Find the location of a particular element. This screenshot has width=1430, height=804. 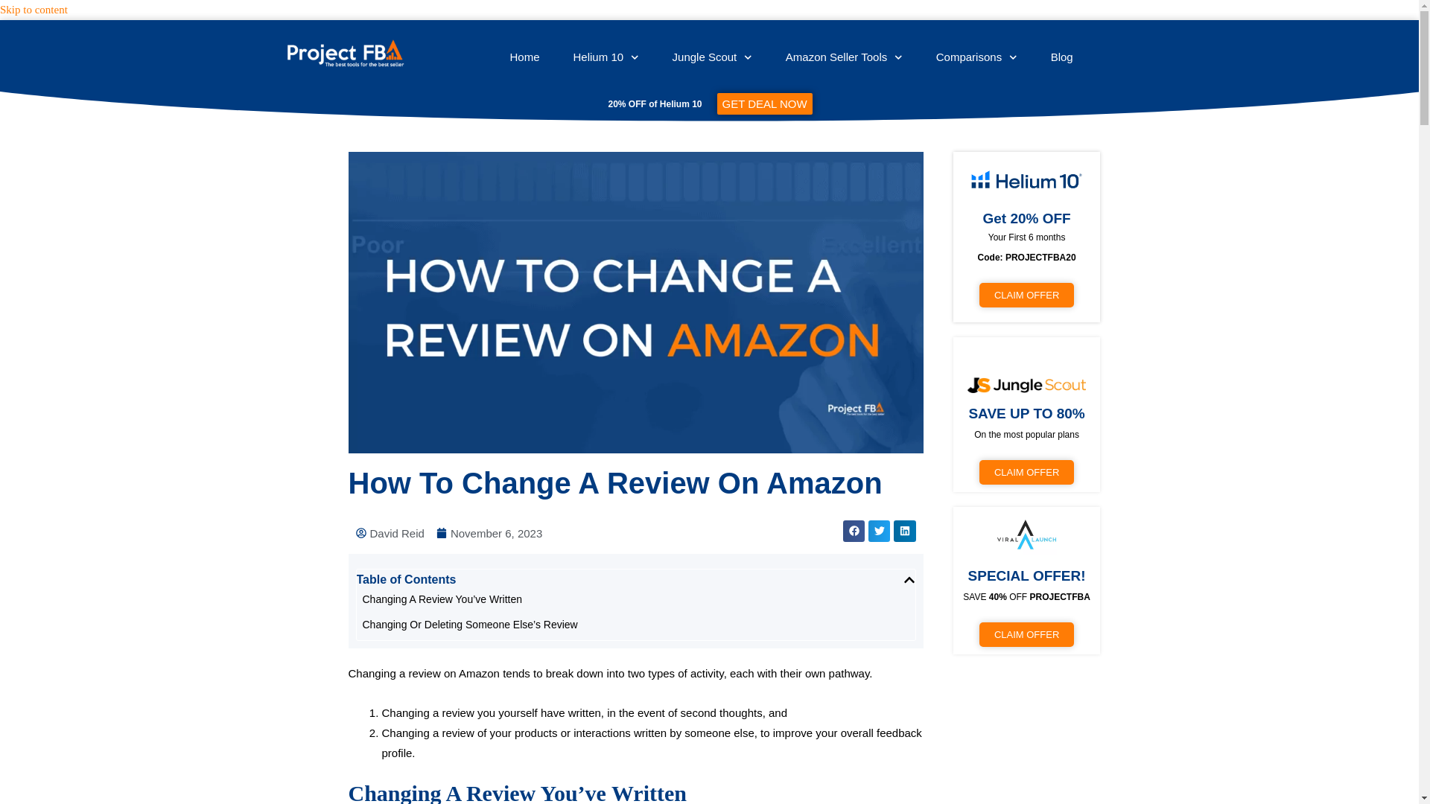

Helium 10 is located at coordinates (606, 57).